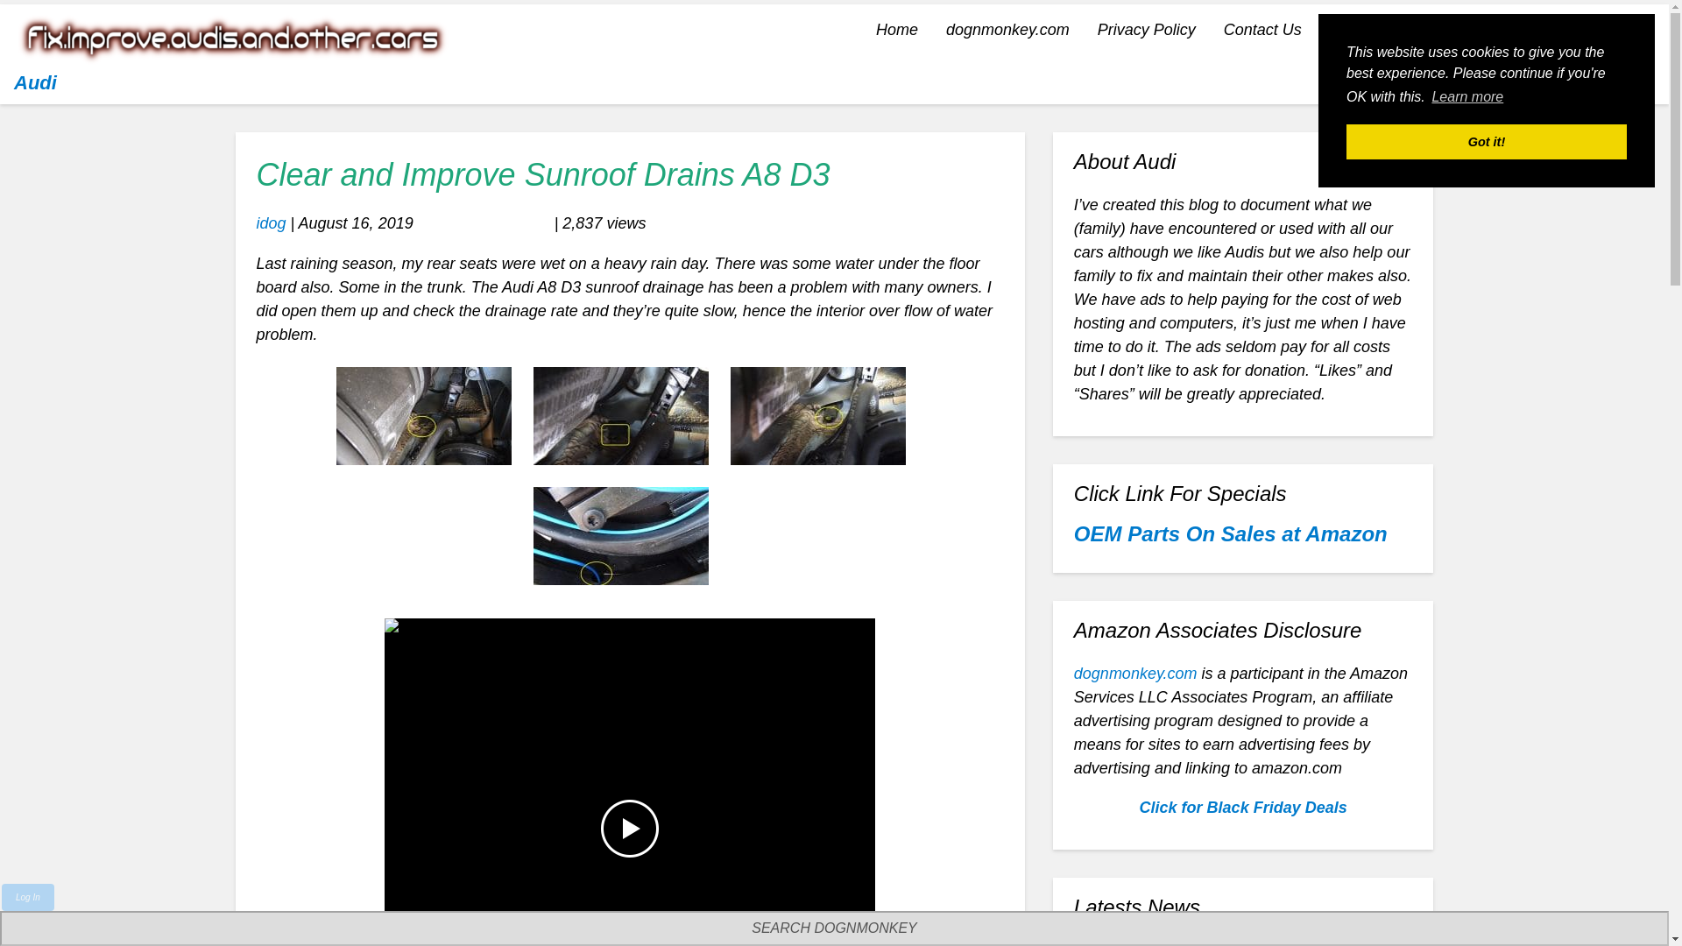 The image size is (1682, 946). I want to click on Privacy Policy, so click(1146, 30).